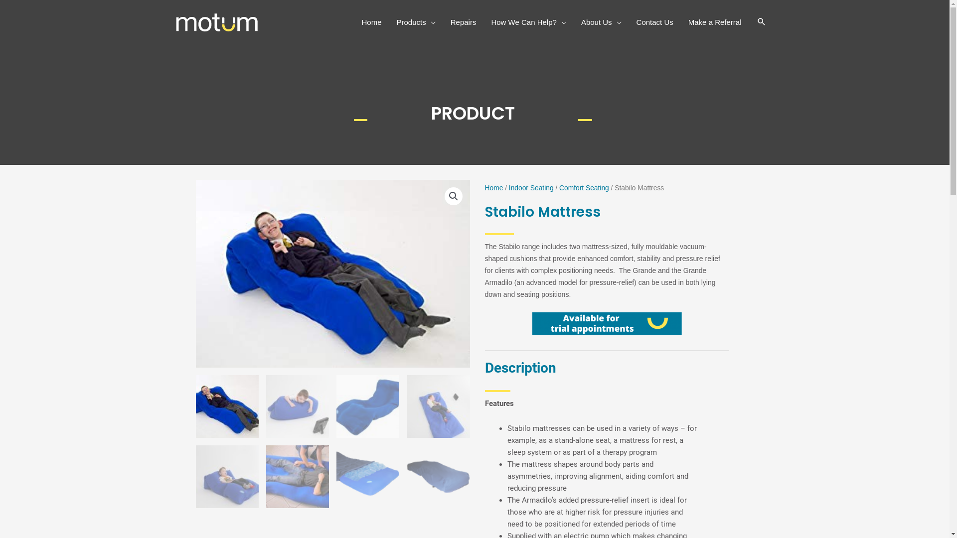  What do you see at coordinates (601, 22) in the screenshot?
I see `About Us` at bounding box center [601, 22].